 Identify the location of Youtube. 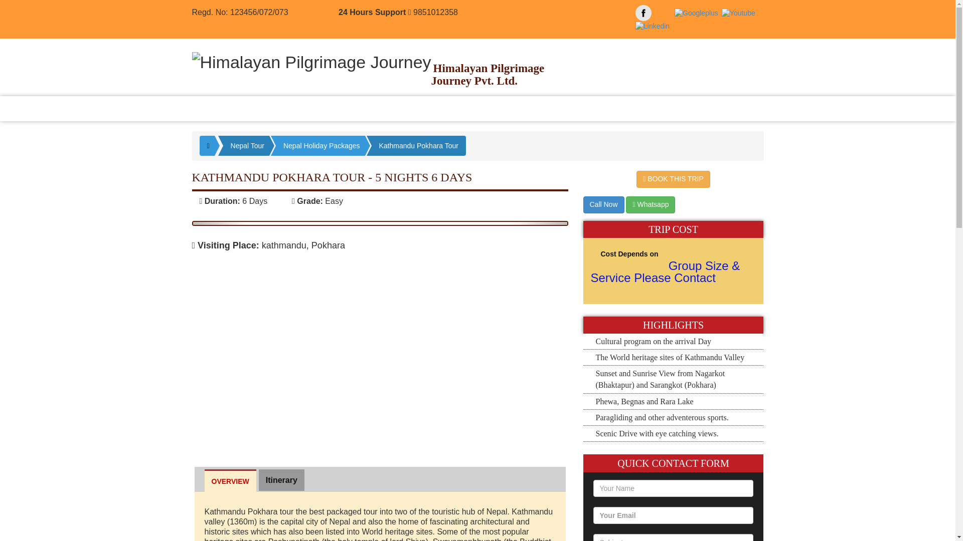
(738, 13).